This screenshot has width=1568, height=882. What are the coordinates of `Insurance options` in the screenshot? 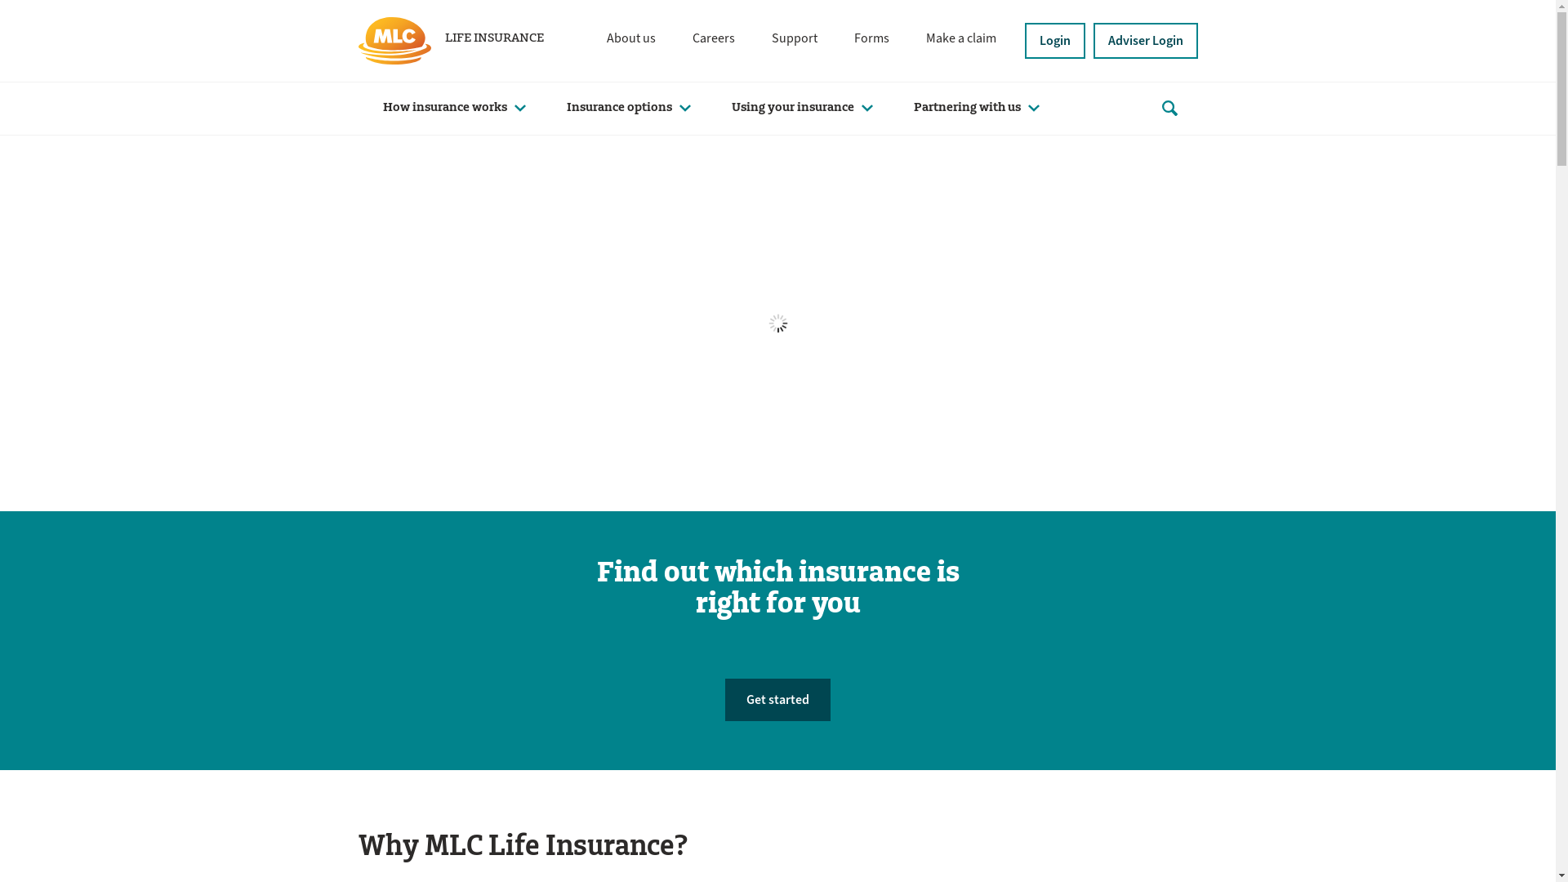 It's located at (625, 108).